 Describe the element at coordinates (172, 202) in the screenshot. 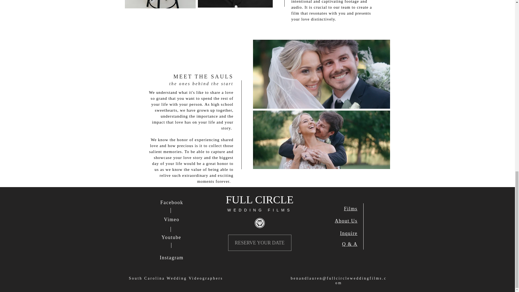

I see `Facebook` at that location.